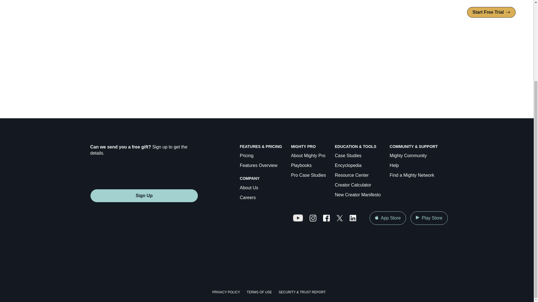 The width and height of the screenshot is (538, 302). What do you see at coordinates (408, 156) in the screenshot?
I see `Mighty Community` at bounding box center [408, 156].